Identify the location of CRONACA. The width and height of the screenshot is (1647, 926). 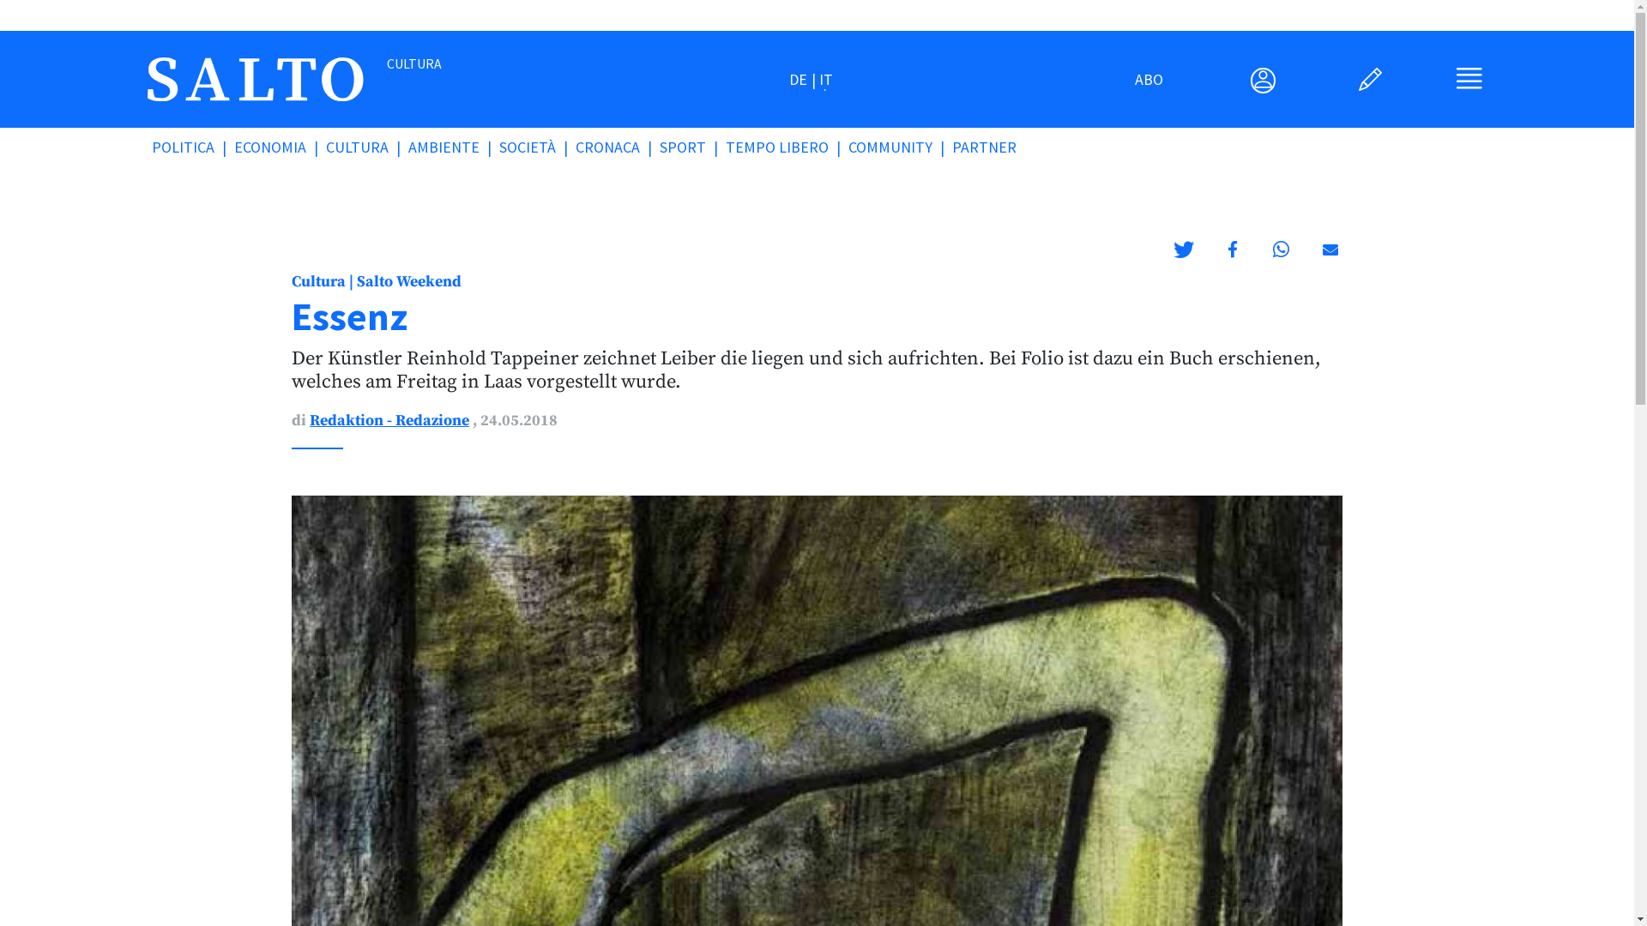
(618, 147).